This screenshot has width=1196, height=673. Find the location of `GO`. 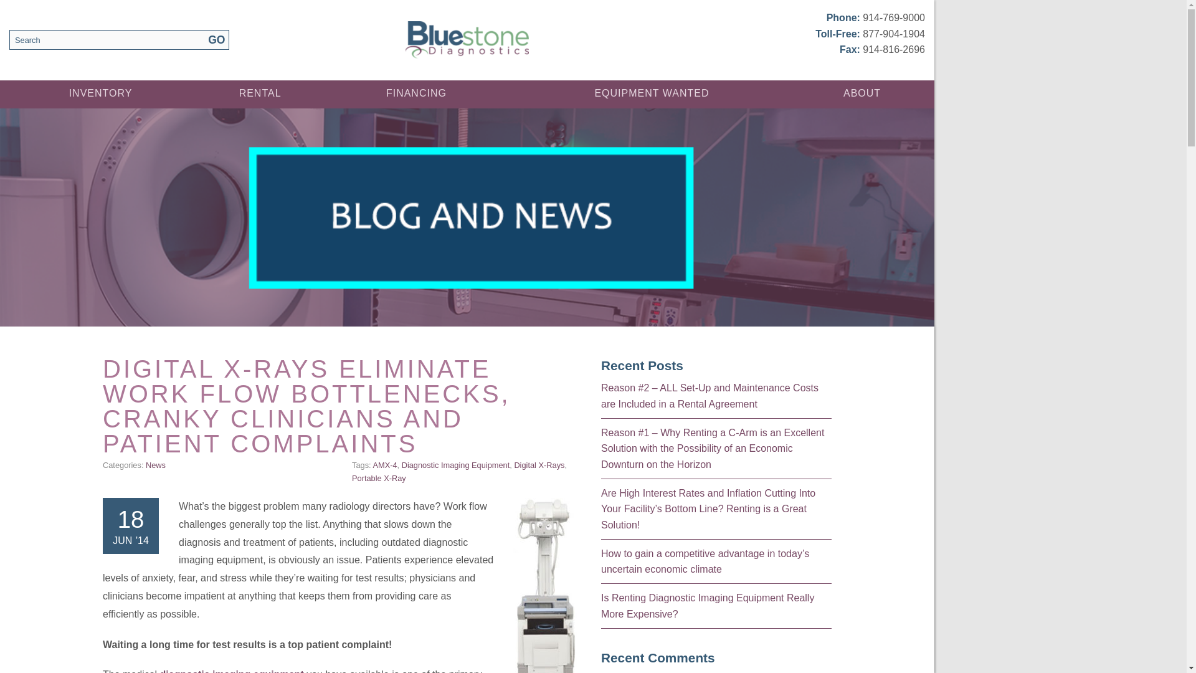

GO is located at coordinates (216, 39).